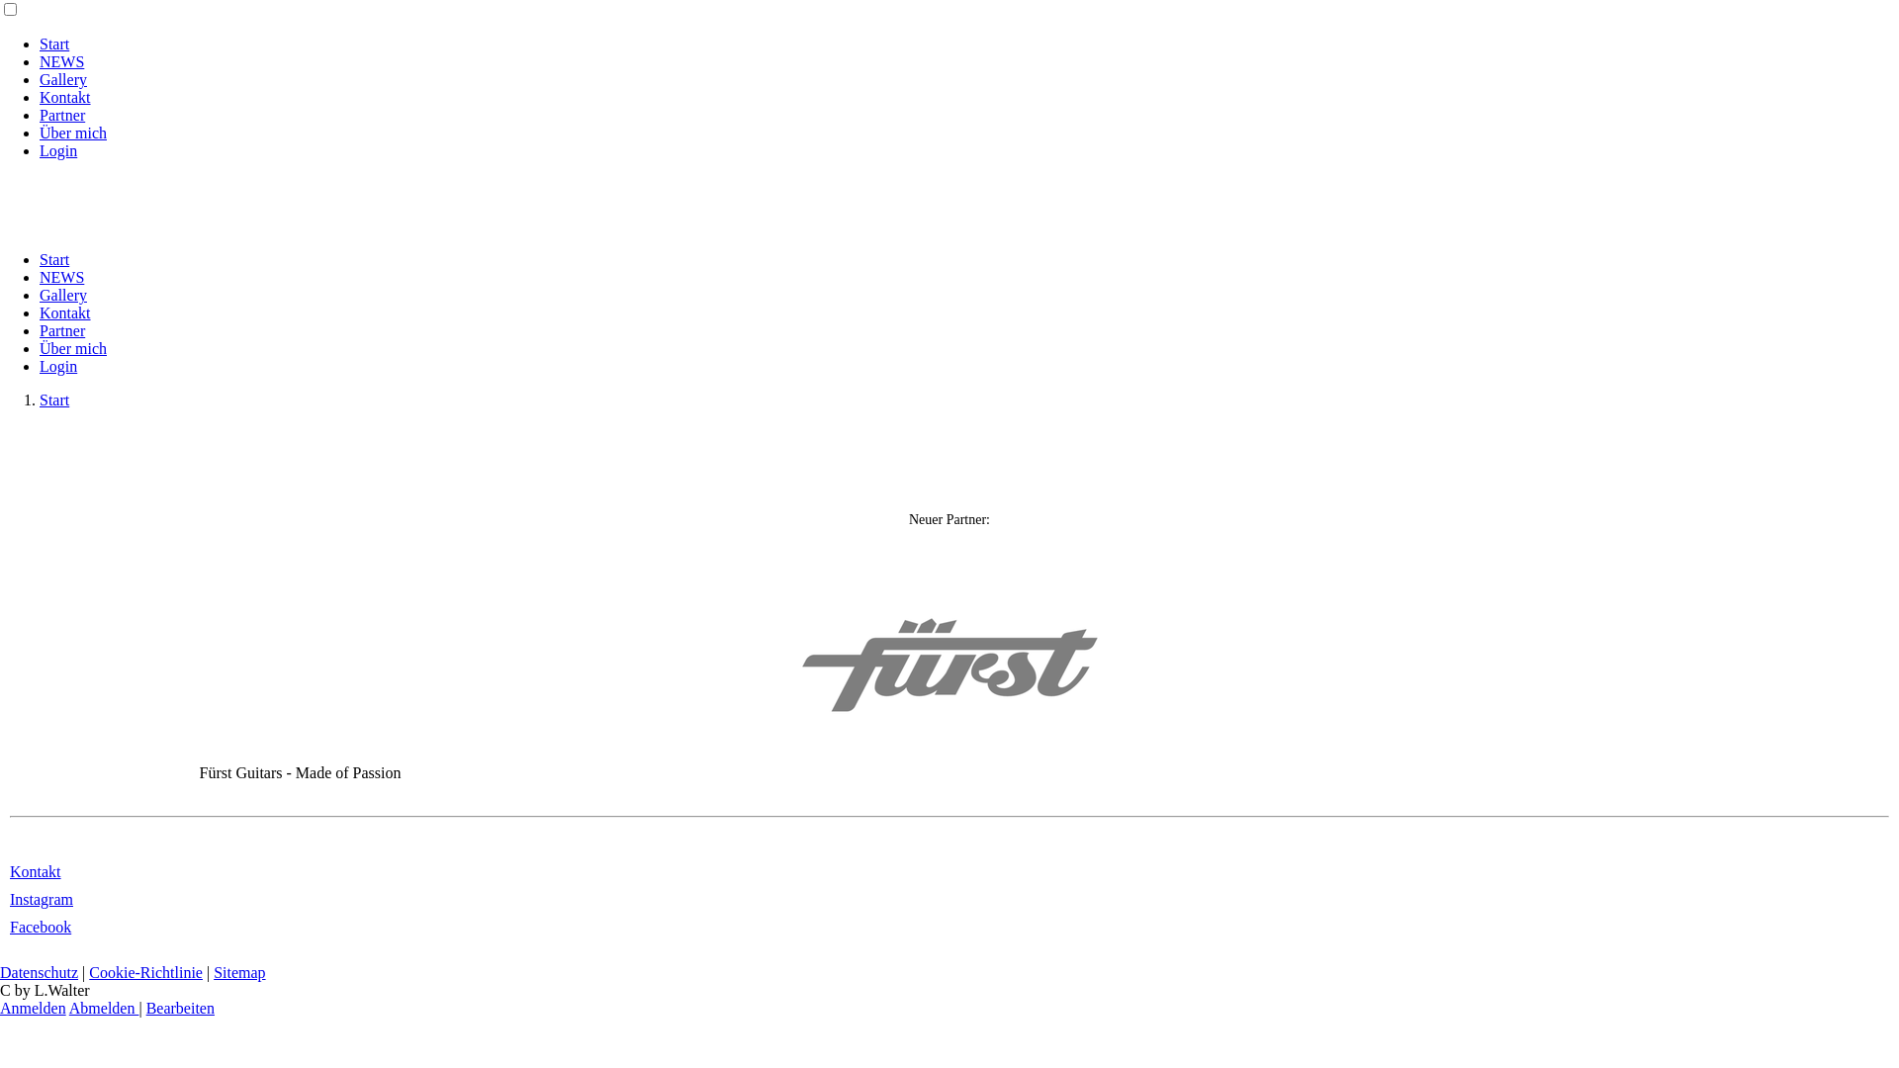  What do you see at coordinates (34, 1009) in the screenshot?
I see `Anmelden` at bounding box center [34, 1009].